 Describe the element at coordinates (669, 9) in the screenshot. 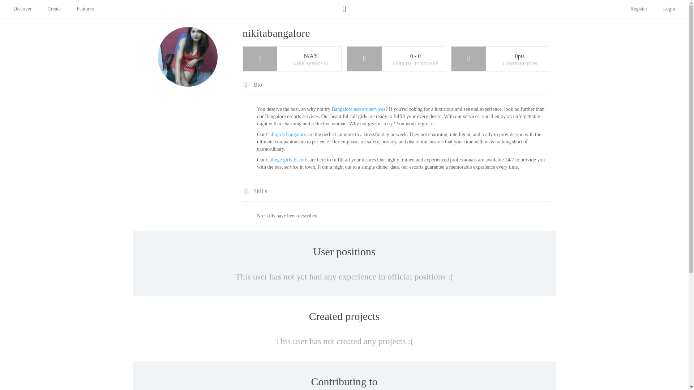

I see `Login` at that location.